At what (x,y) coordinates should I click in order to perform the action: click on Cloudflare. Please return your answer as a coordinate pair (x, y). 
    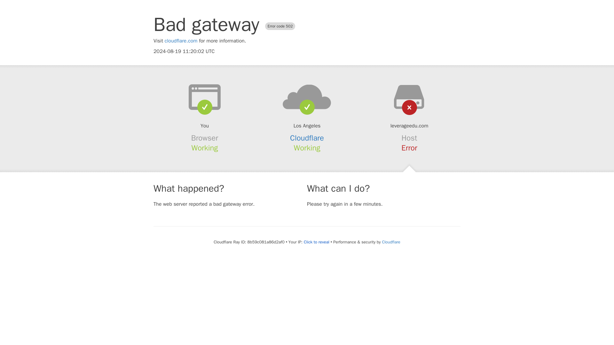
    Looking at the image, I should click on (391, 242).